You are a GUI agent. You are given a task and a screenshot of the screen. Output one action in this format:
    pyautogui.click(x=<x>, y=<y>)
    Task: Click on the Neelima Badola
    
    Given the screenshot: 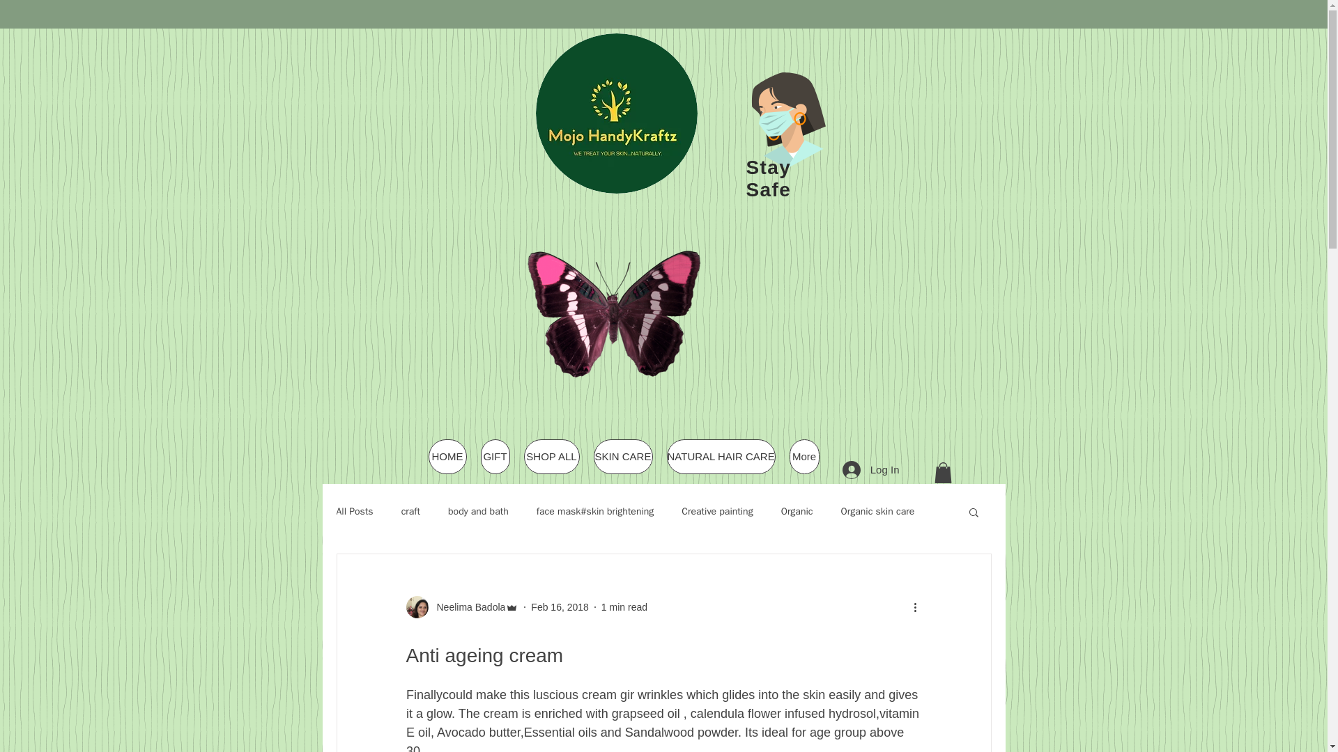 What is the action you would take?
    pyautogui.click(x=467, y=607)
    